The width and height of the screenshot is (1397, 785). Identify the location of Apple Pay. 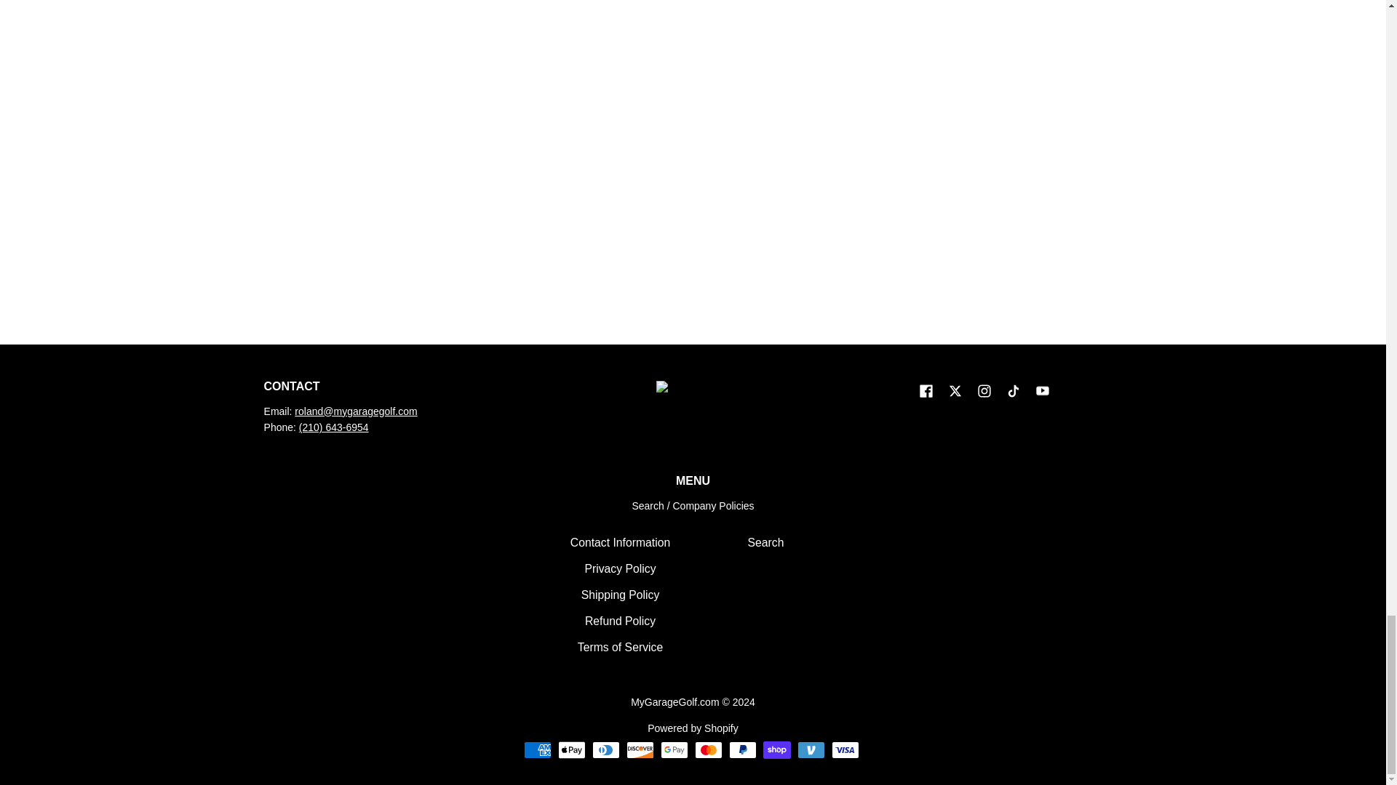
(571, 750).